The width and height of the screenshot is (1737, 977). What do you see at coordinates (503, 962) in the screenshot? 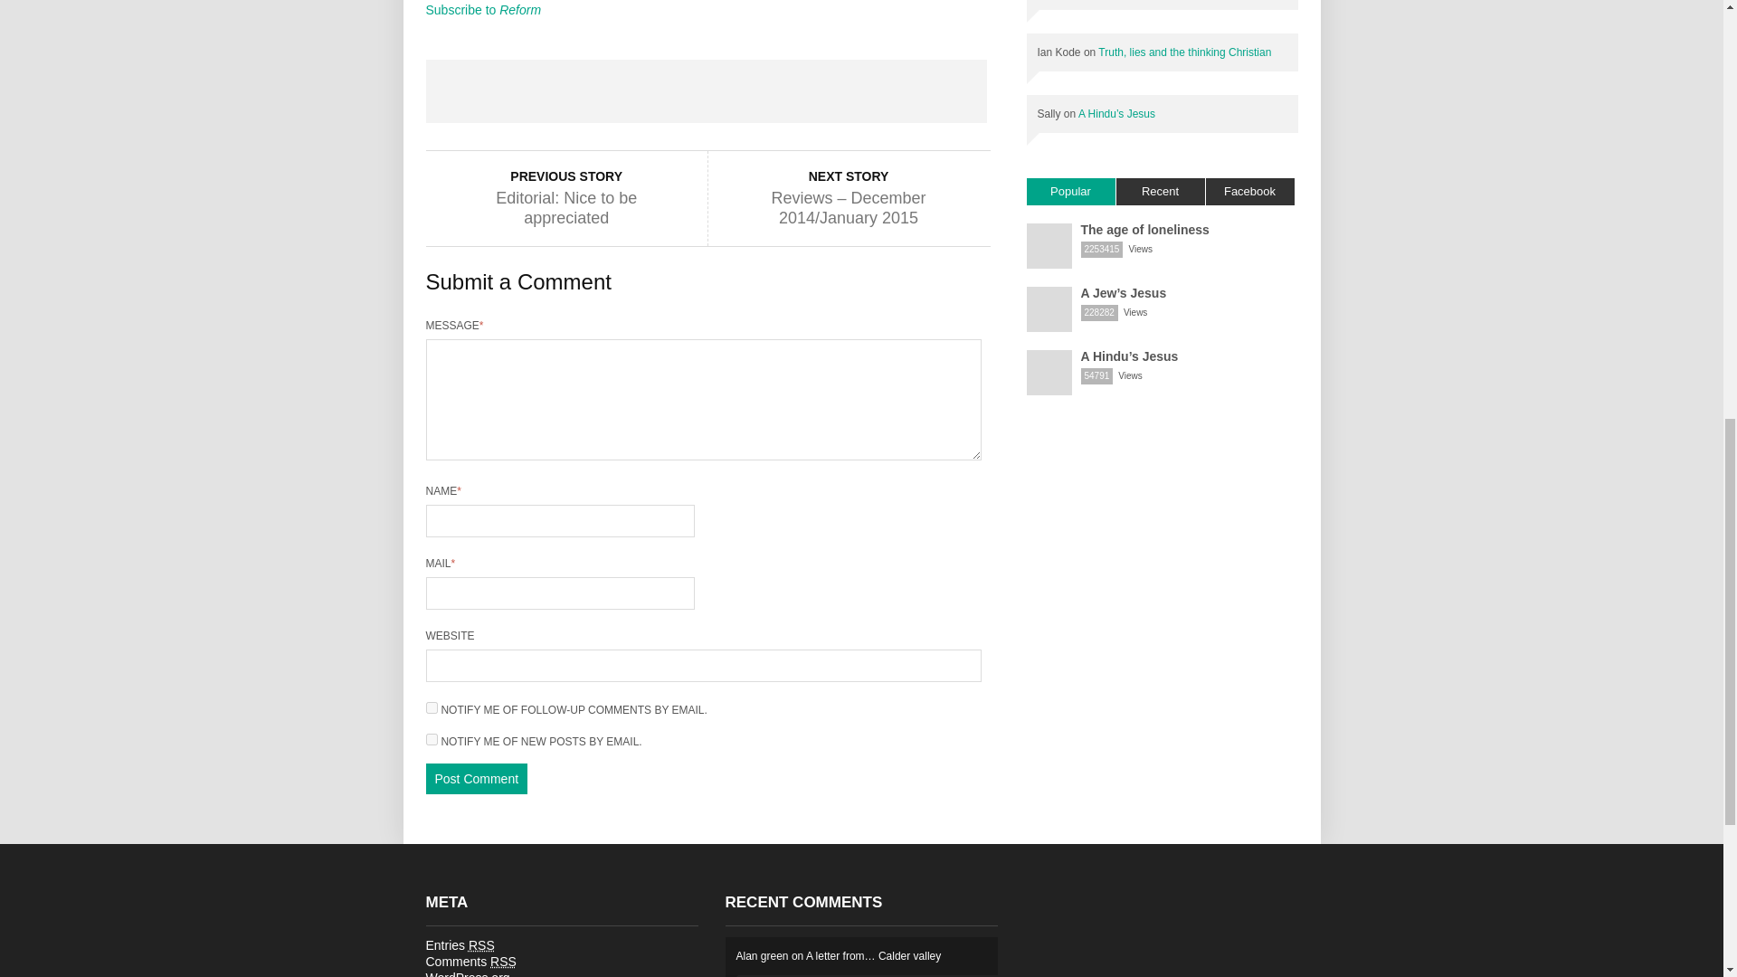
I see `Really Simple Syndication` at bounding box center [503, 962].